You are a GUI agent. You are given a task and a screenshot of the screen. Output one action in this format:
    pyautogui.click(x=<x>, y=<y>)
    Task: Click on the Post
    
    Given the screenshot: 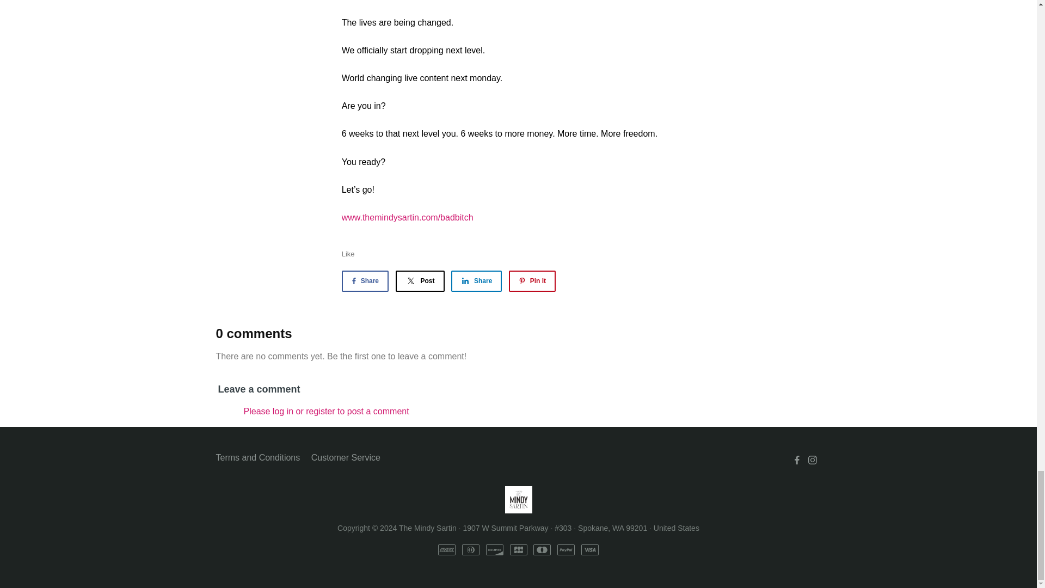 What is the action you would take?
    pyautogui.click(x=419, y=281)
    